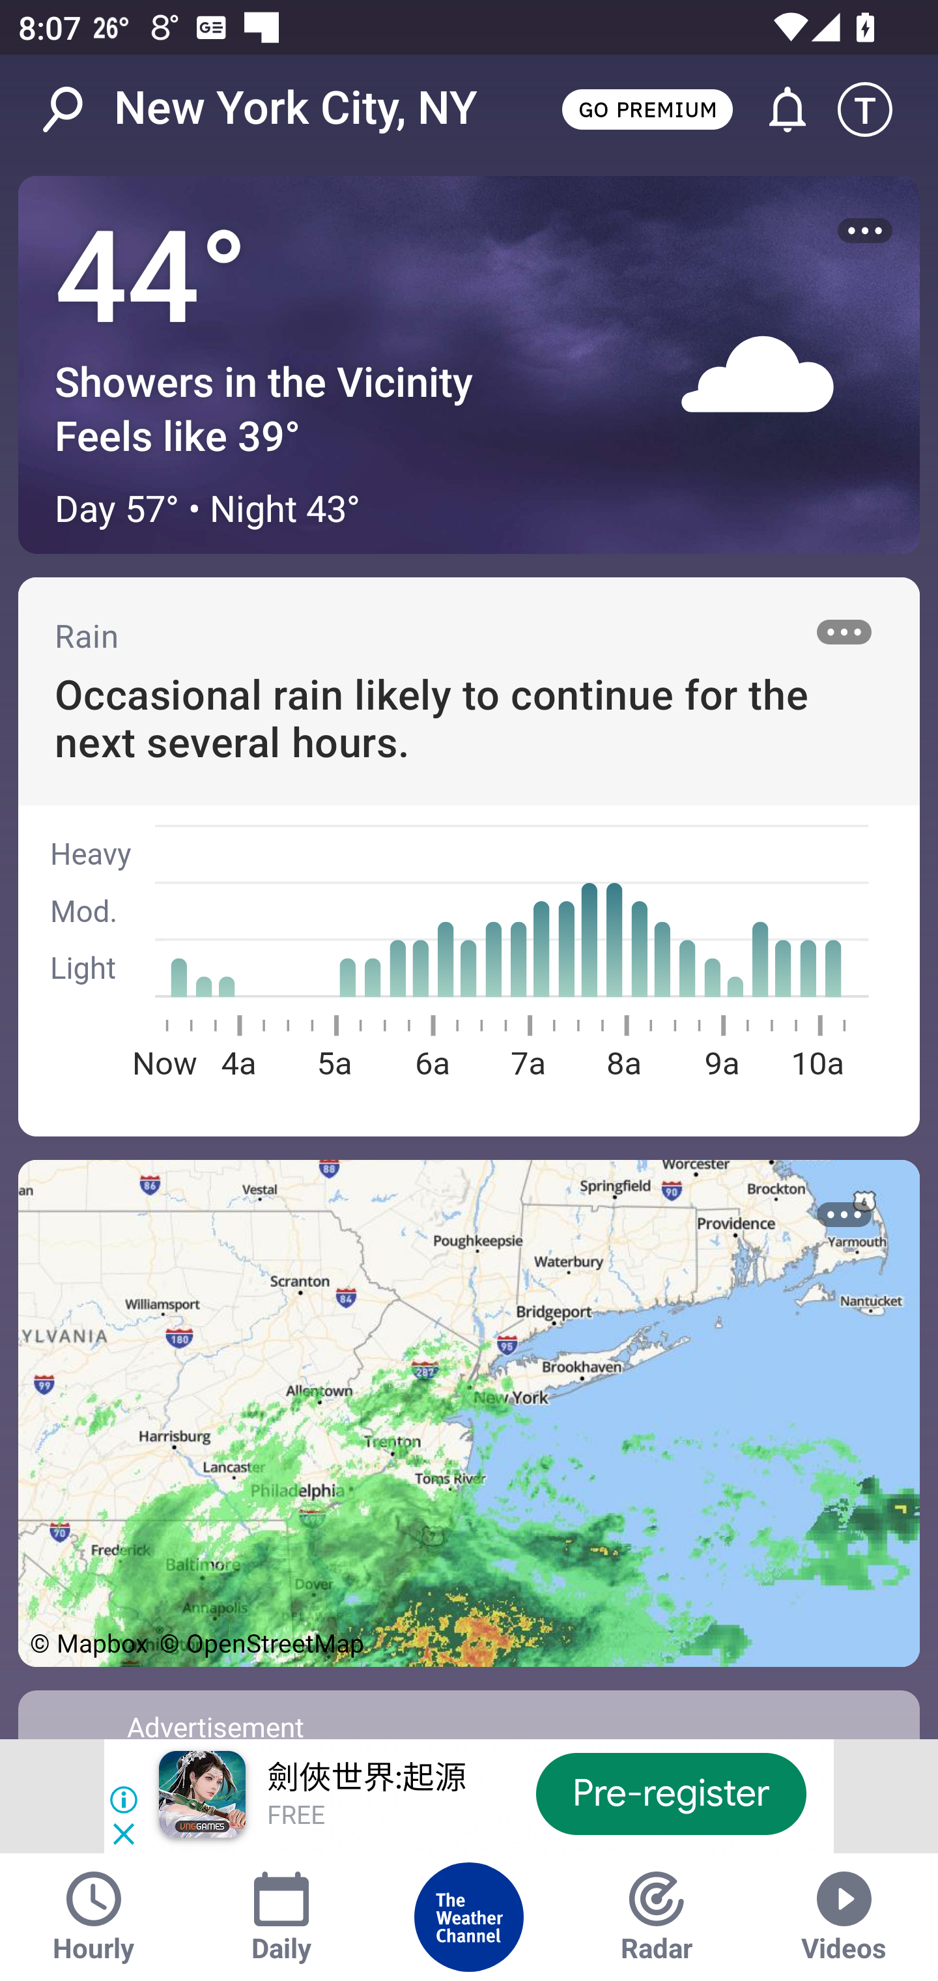 Image resolution: width=938 pixels, height=1981 pixels. What do you see at coordinates (365, 1779) in the screenshot?
I see `劍俠世界:起源` at bounding box center [365, 1779].